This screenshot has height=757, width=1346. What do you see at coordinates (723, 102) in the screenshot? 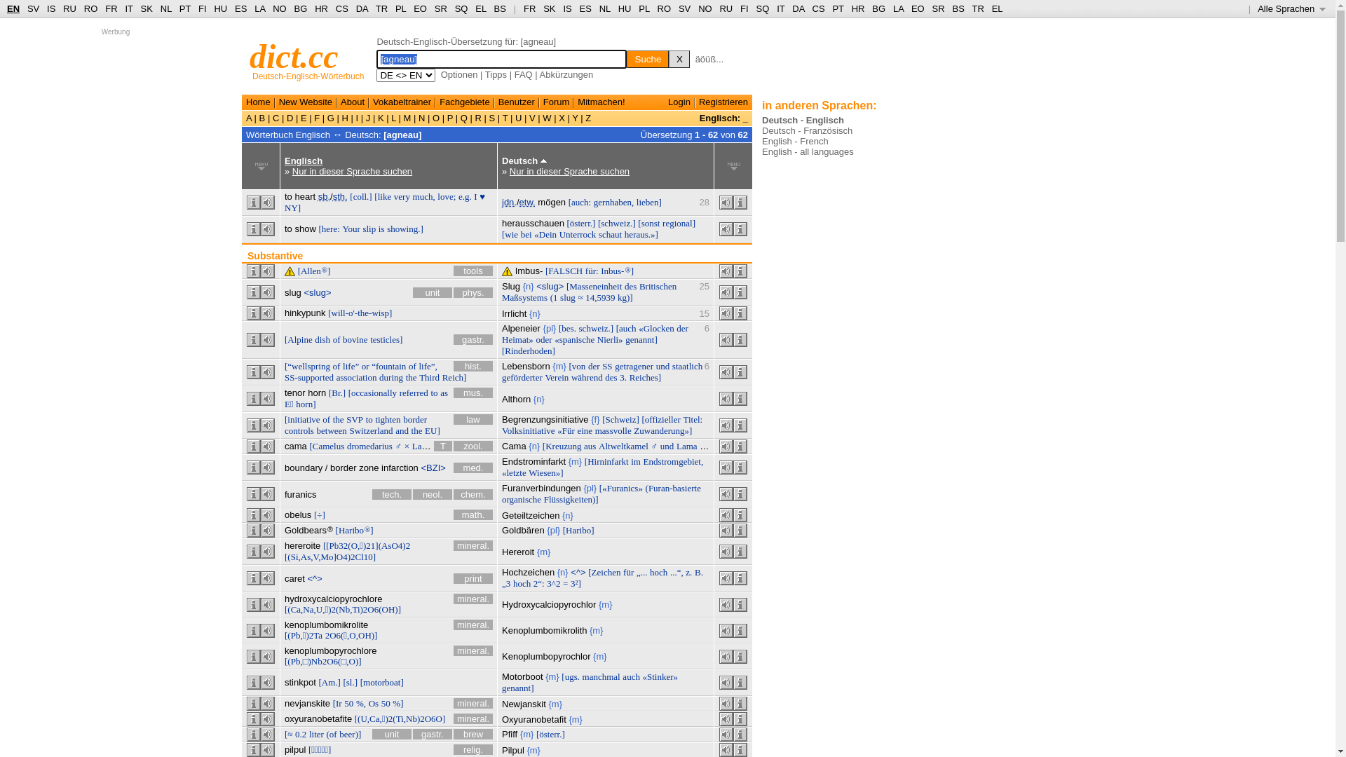
I see `Registrieren` at bounding box center [723, 102].